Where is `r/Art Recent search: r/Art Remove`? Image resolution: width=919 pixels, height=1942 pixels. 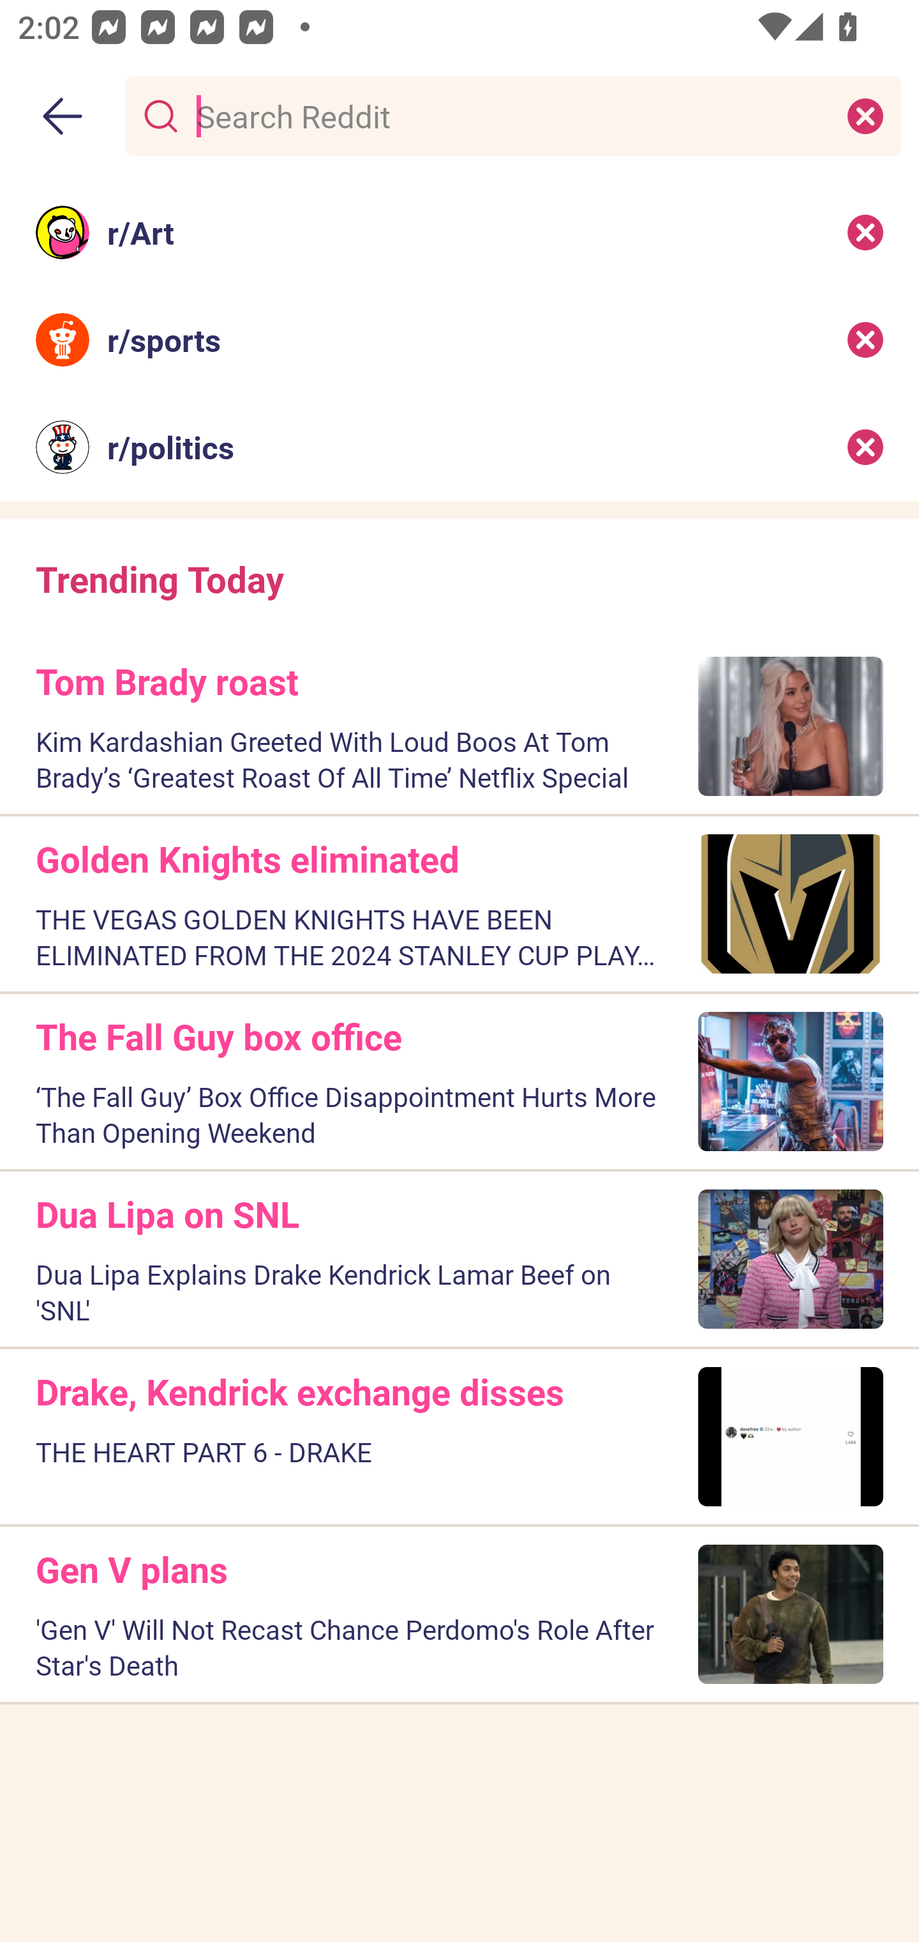 r/Art Recent search: r/Art Remove is located at coordinates (459, 231).